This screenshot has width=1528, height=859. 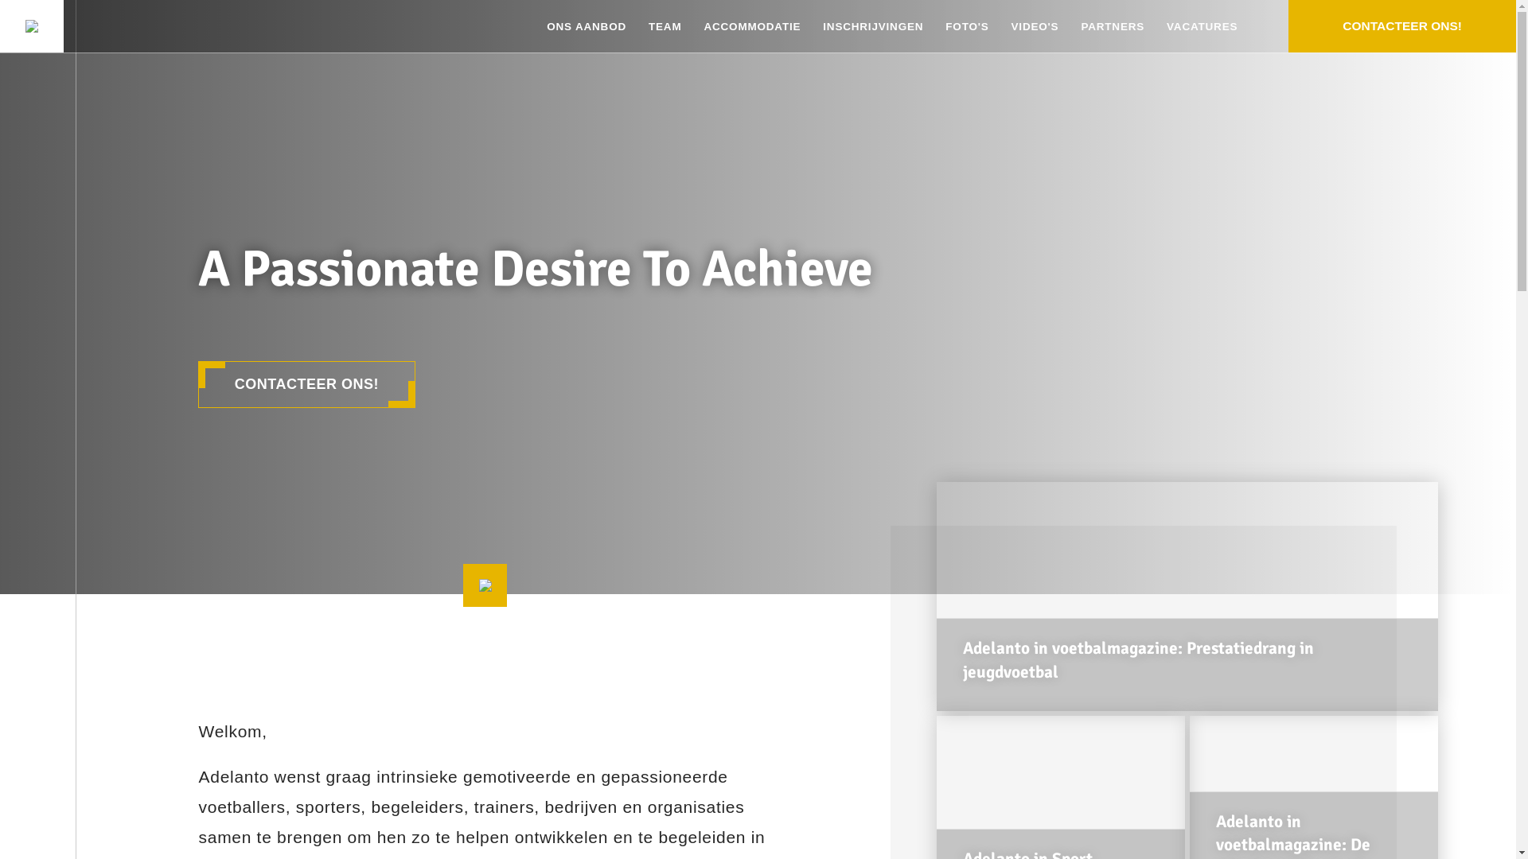 What do you see at coordinates (967, 25) in the screenshot?
I see `FOTO'S` at bounding box center [967, 25].